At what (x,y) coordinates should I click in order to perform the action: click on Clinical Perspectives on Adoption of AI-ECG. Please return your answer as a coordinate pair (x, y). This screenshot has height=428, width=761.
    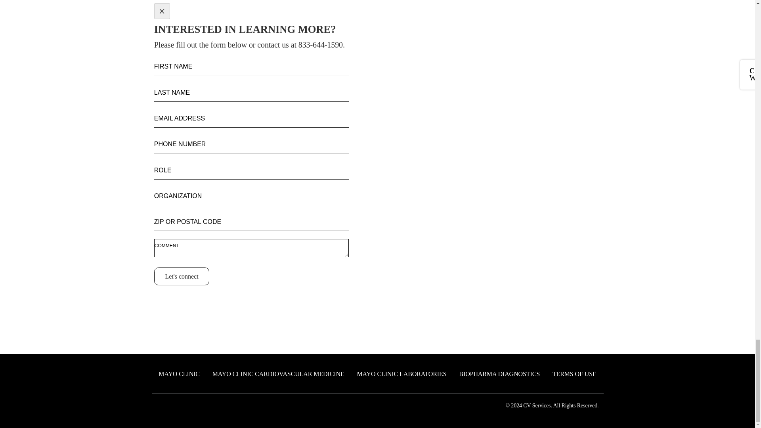
    Looking at the image, I should click on (607, 258).